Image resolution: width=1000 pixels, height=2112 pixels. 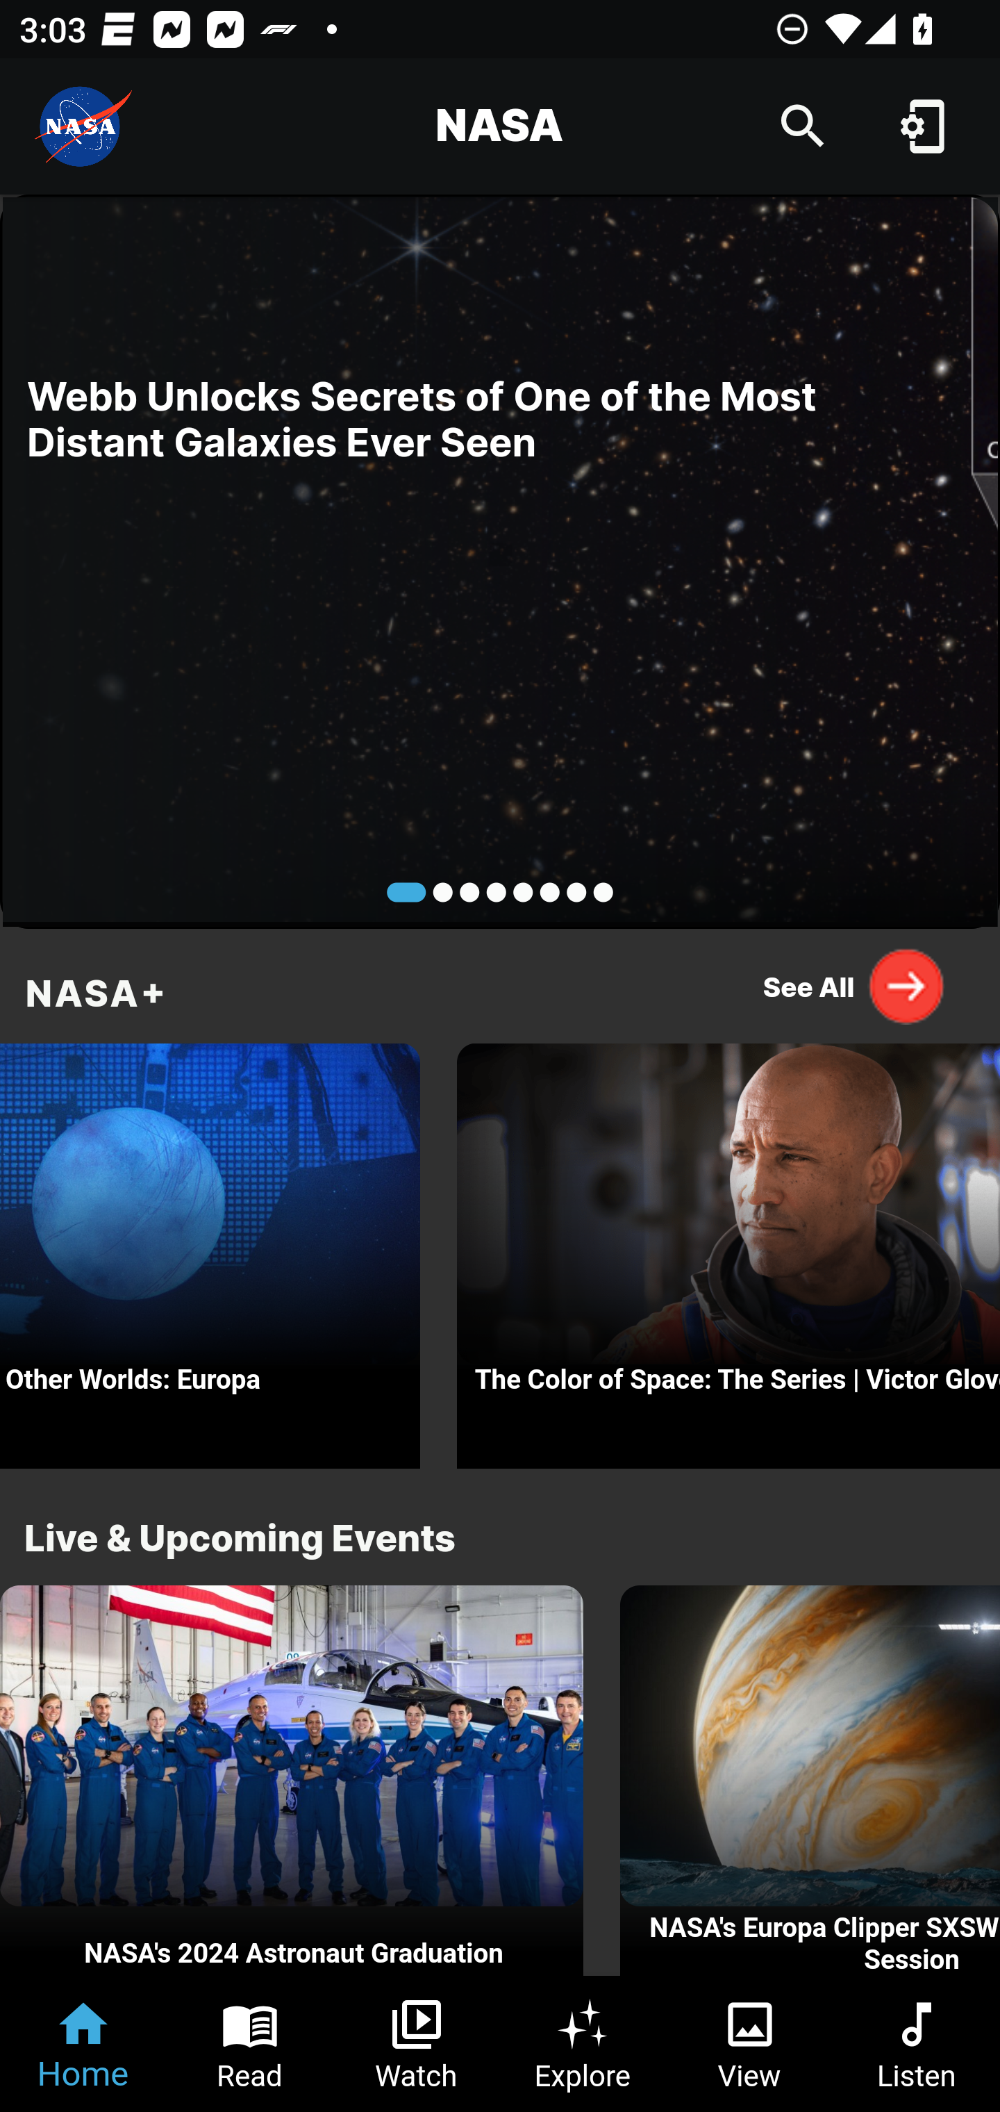 What do you see at coordinates (292, 1781) in the screenshot?
I see `NASA's 2024 Astronaut Graduation` at bounding box center [292, 1781].